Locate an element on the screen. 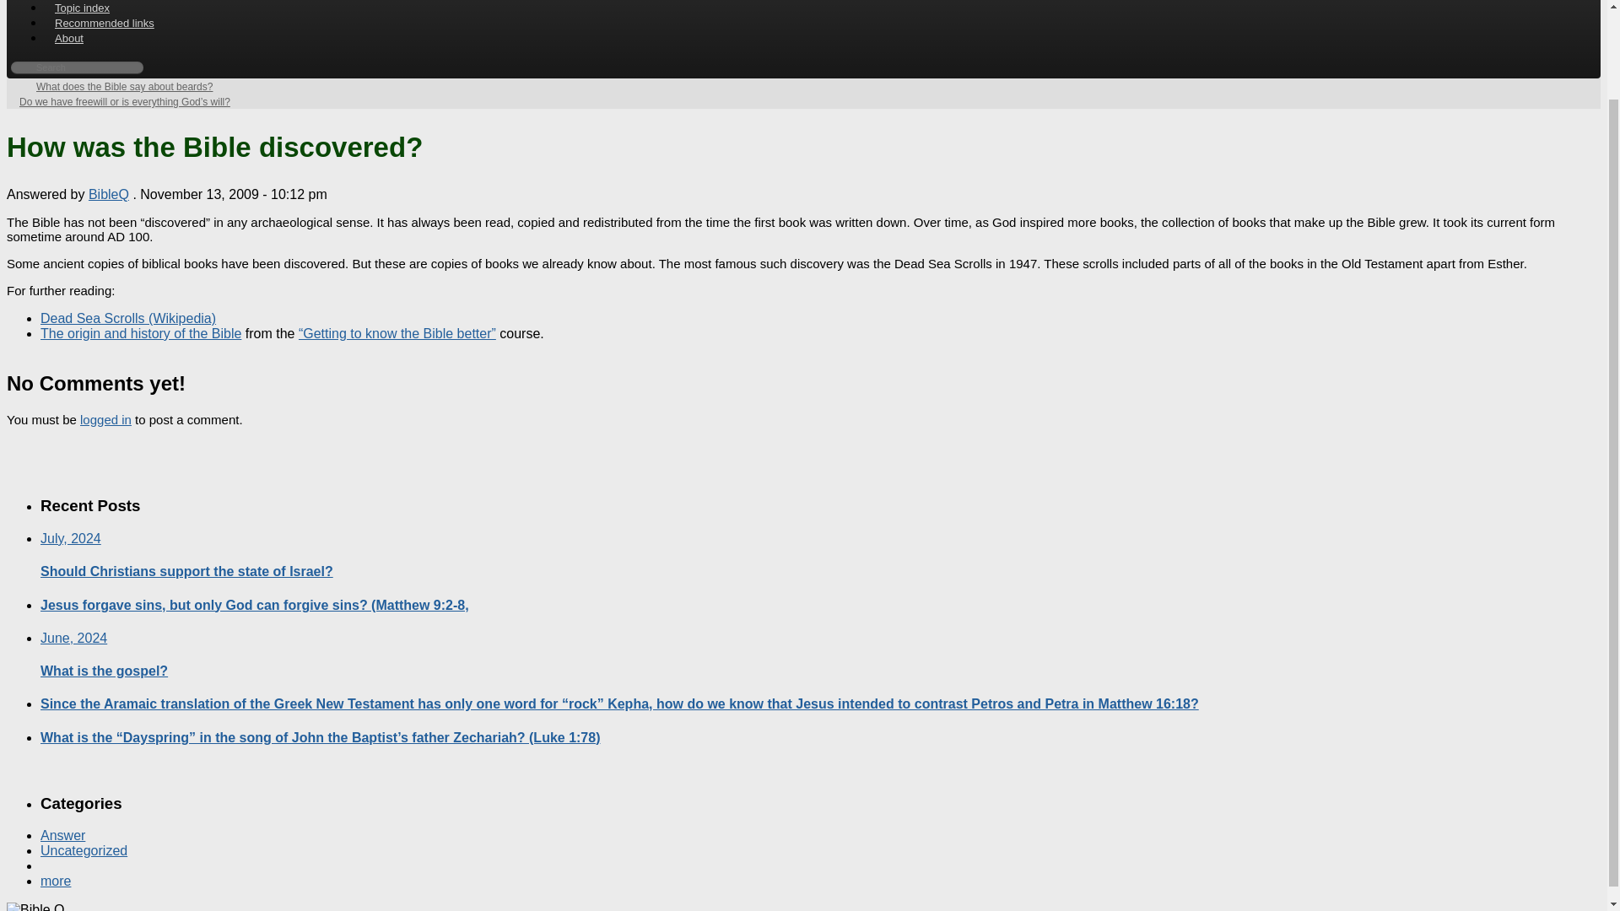 Image resolution: width=1620 pixels, height=911 pixels. What does the Bible say about beards? is located at coordinates (116, 86).